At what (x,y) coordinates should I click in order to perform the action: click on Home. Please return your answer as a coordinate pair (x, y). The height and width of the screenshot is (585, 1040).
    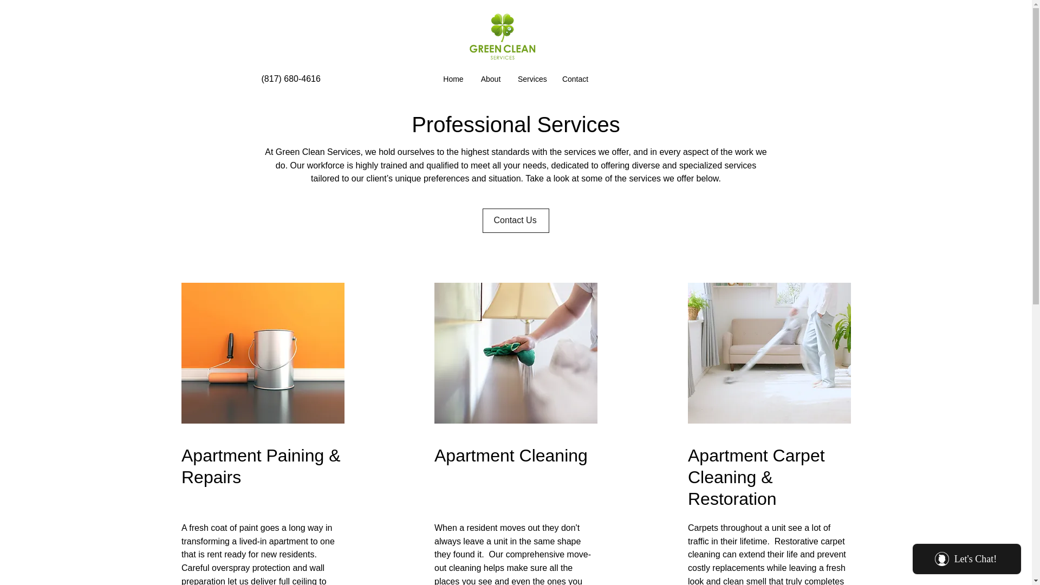
    Looking at the image, I should click on (453, 79).